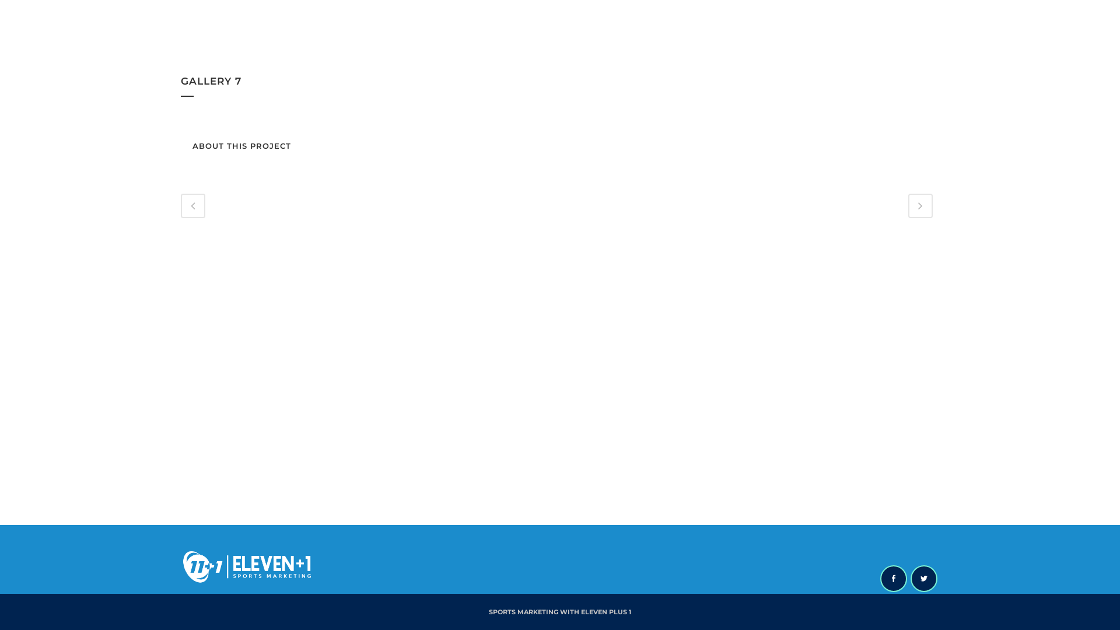 This screenshot has width=1120, height=630. What do you see at coordinates (606, 612) in the screenshot?
I see `ELEVEN PLUS 1` at bounding box center [606, 612].